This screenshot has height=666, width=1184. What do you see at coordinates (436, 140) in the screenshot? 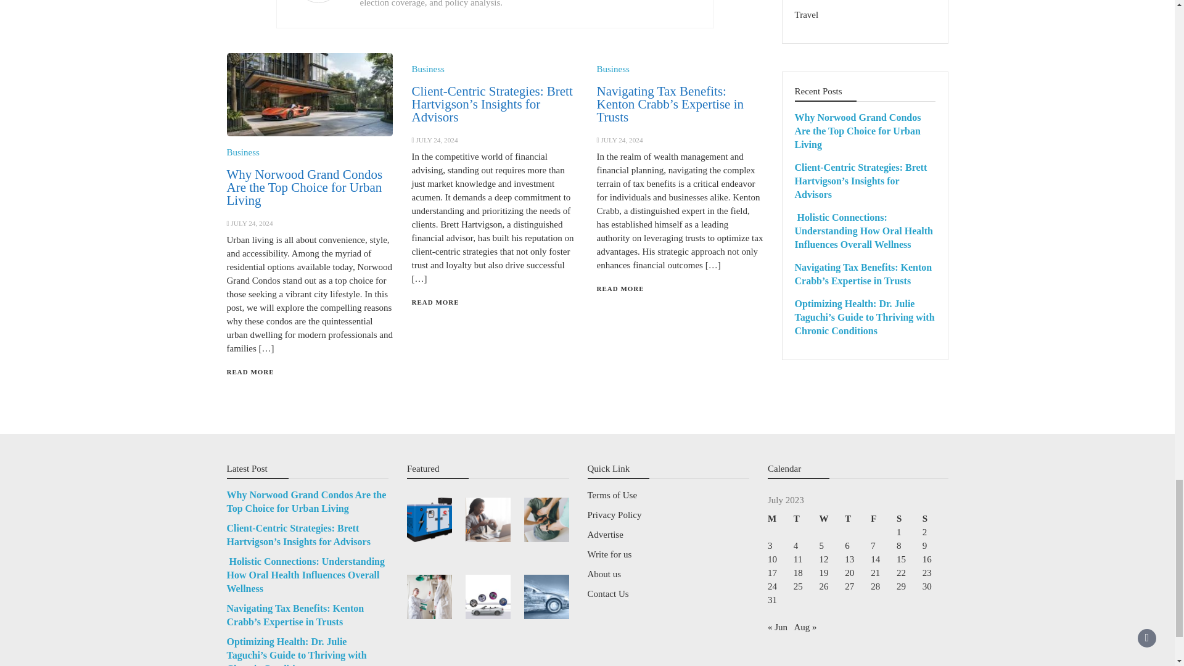
I see `JULY 24, 2024` at bounding box center [436, 140].